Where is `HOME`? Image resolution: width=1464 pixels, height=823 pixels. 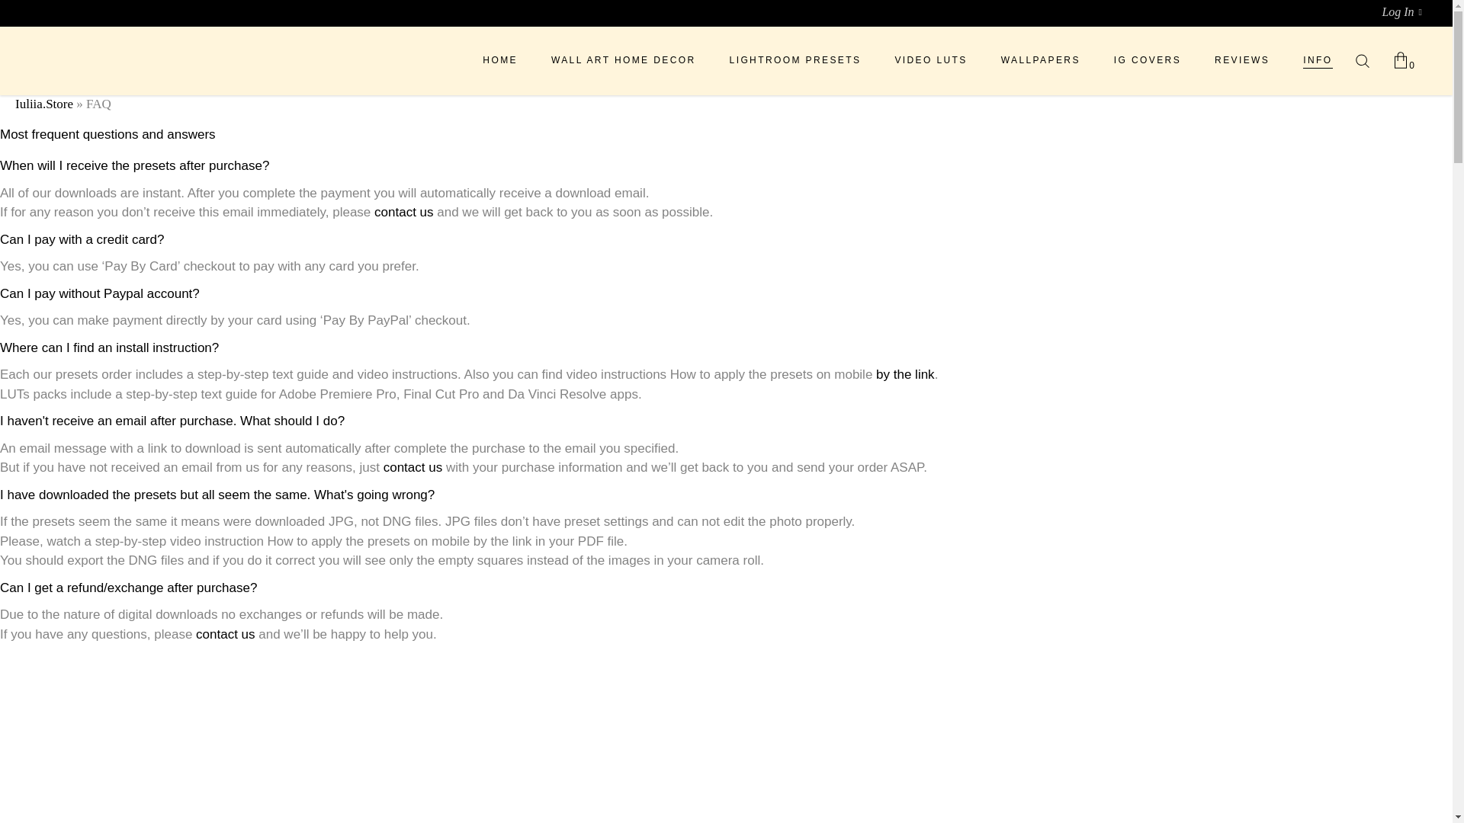 HOME is located at coordinates (499, 60).